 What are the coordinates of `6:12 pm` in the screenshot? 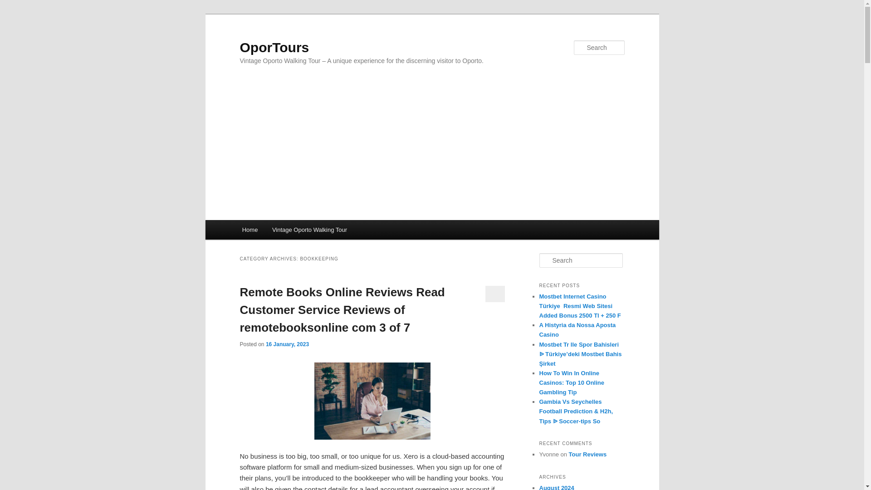 It's located at (287, 344).